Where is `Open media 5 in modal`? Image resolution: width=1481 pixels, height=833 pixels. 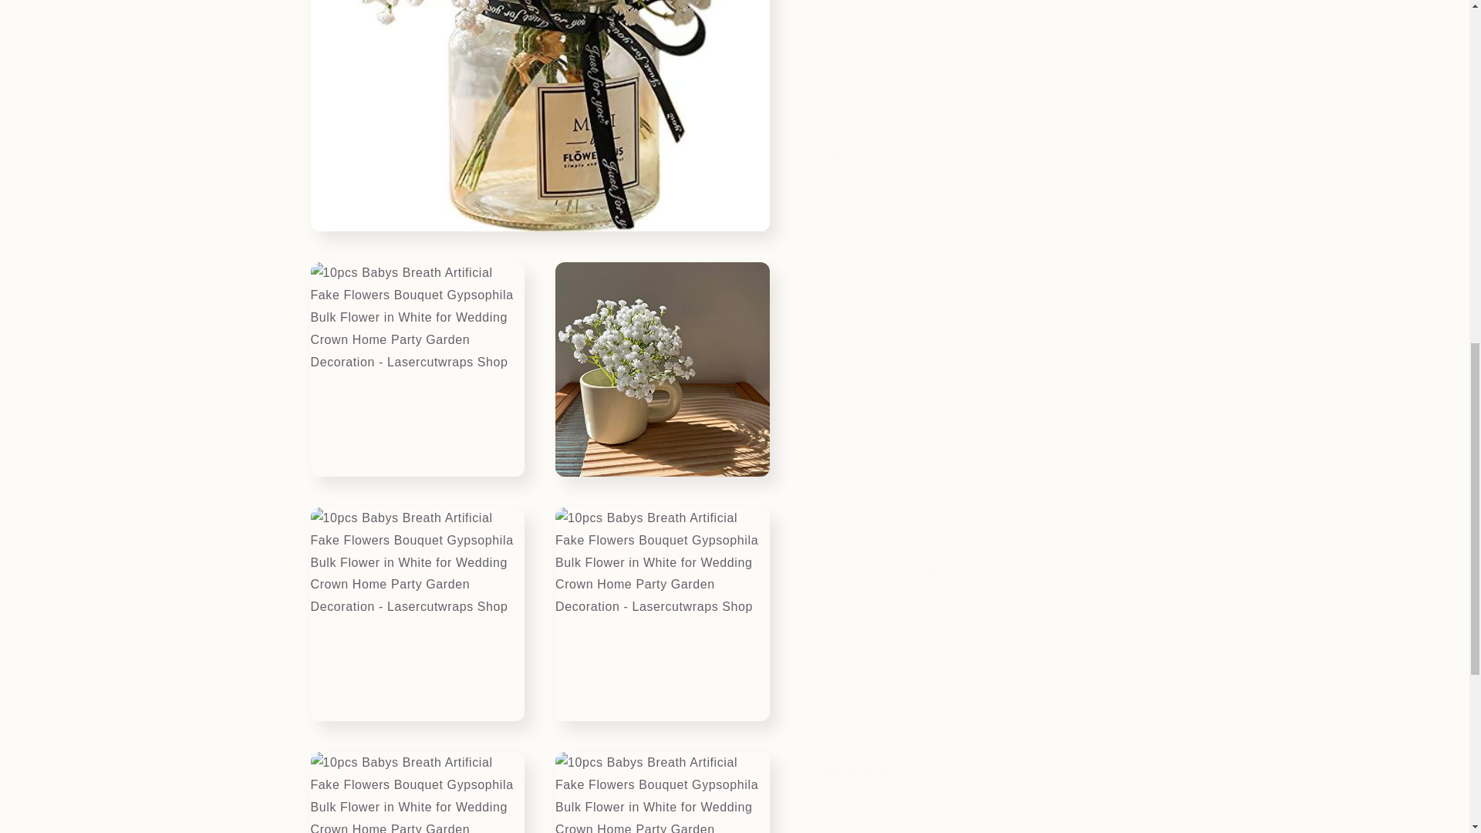 Open media 5 in modal is located at coordinates (663, 184).